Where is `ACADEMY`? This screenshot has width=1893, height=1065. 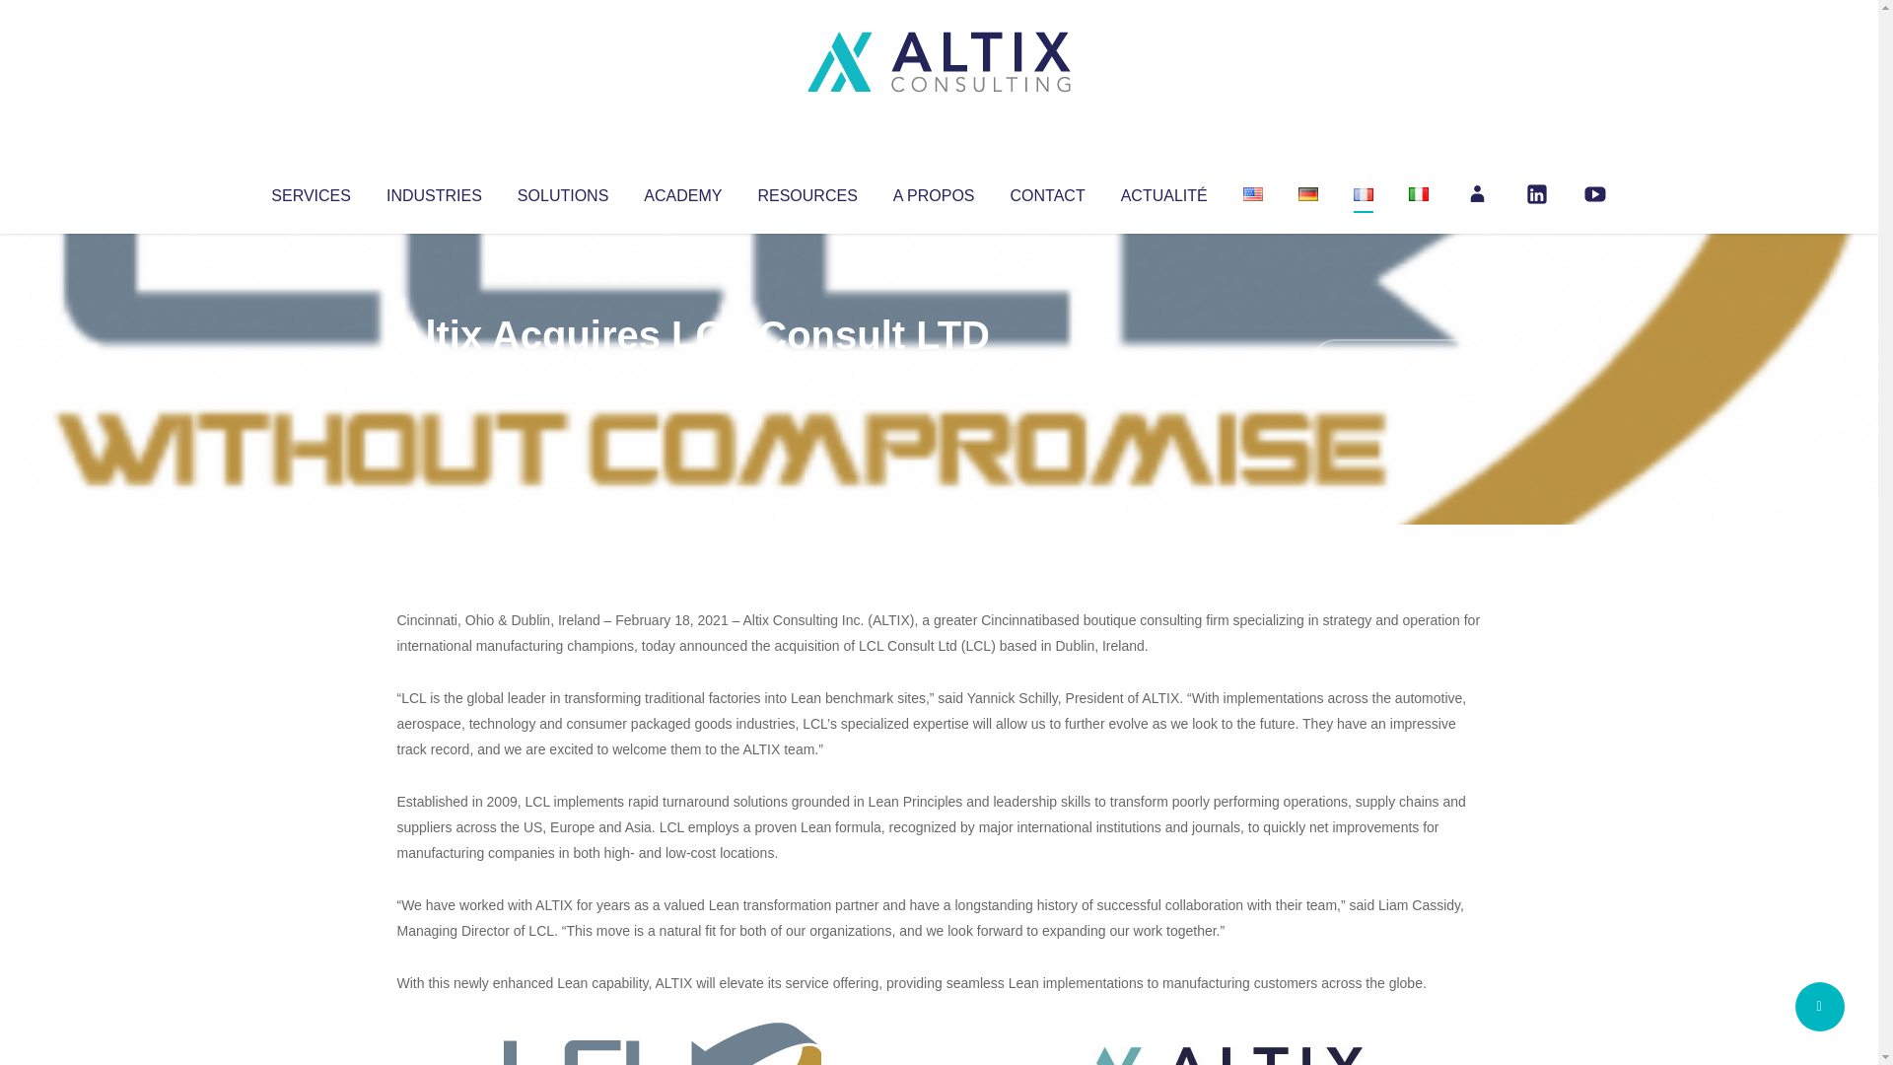
ACADEMY is located at coordinates (682, 191).